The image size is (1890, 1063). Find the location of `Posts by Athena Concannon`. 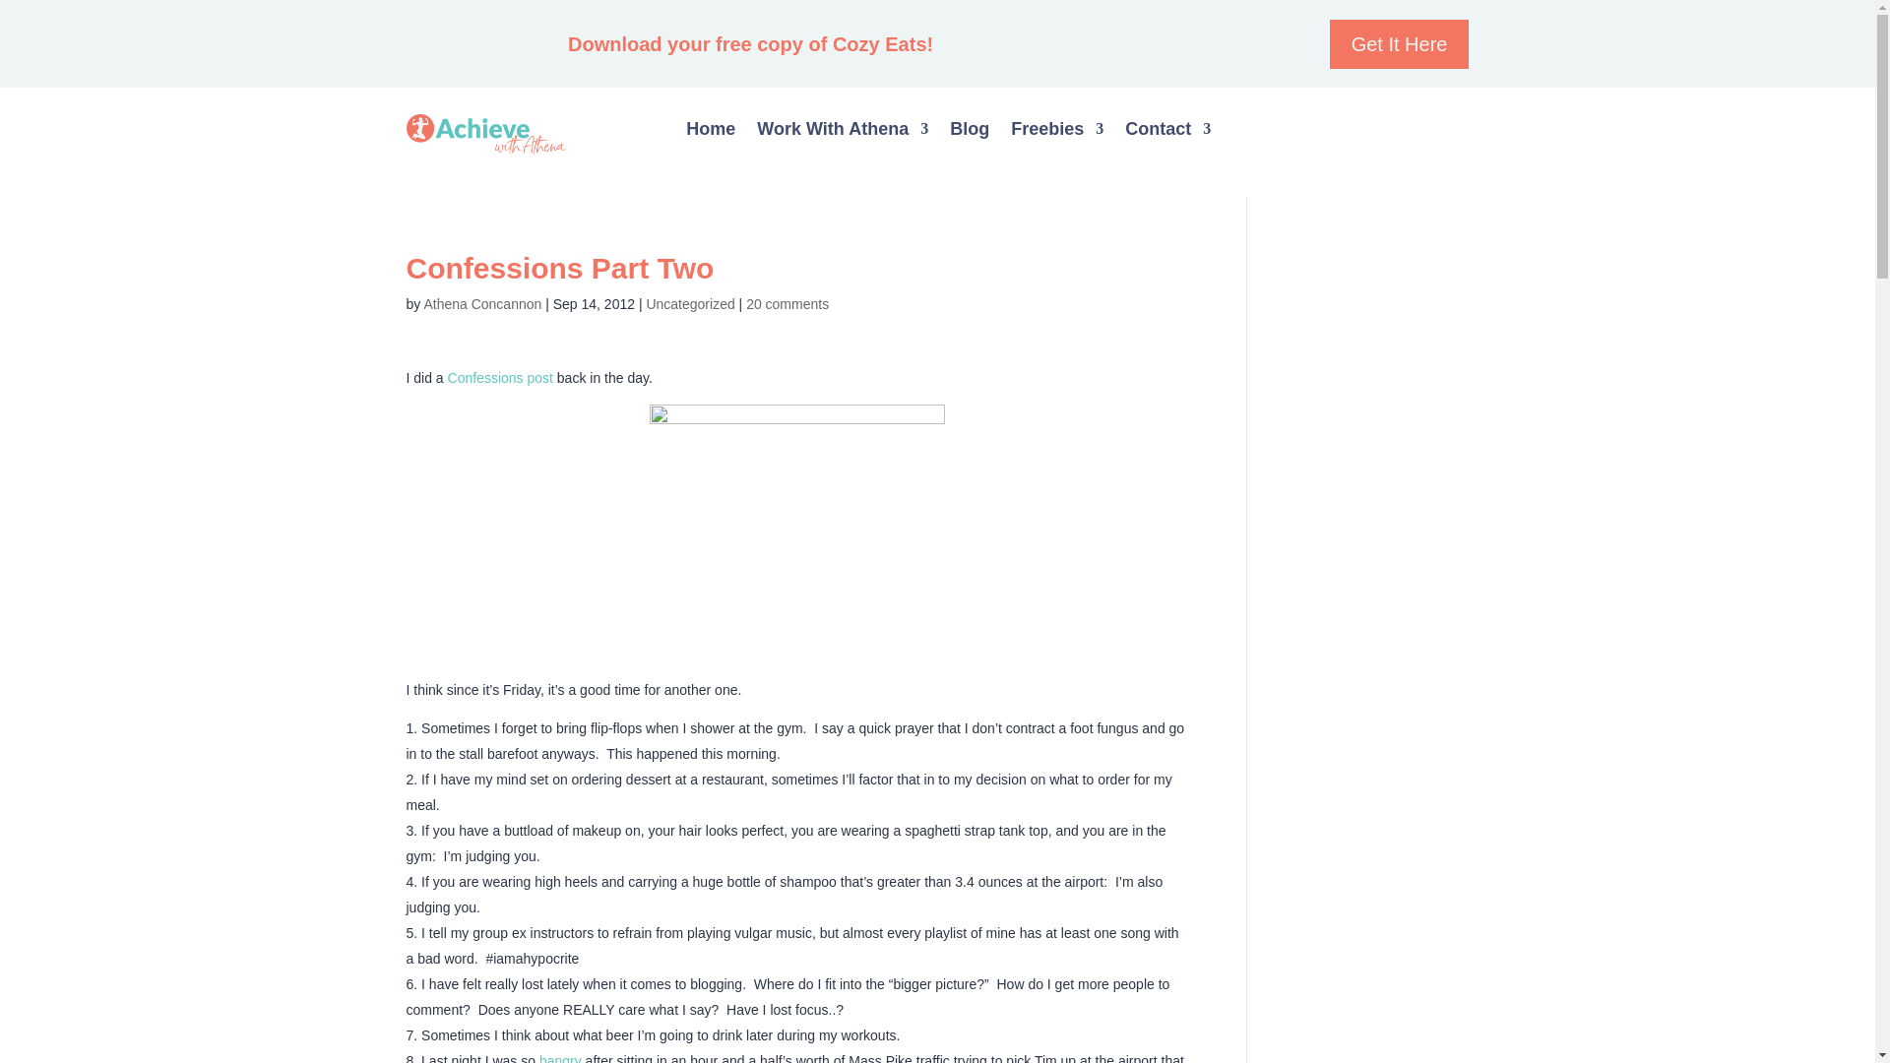

Posts by Athena Concannon is located at coordinates (482, 304).